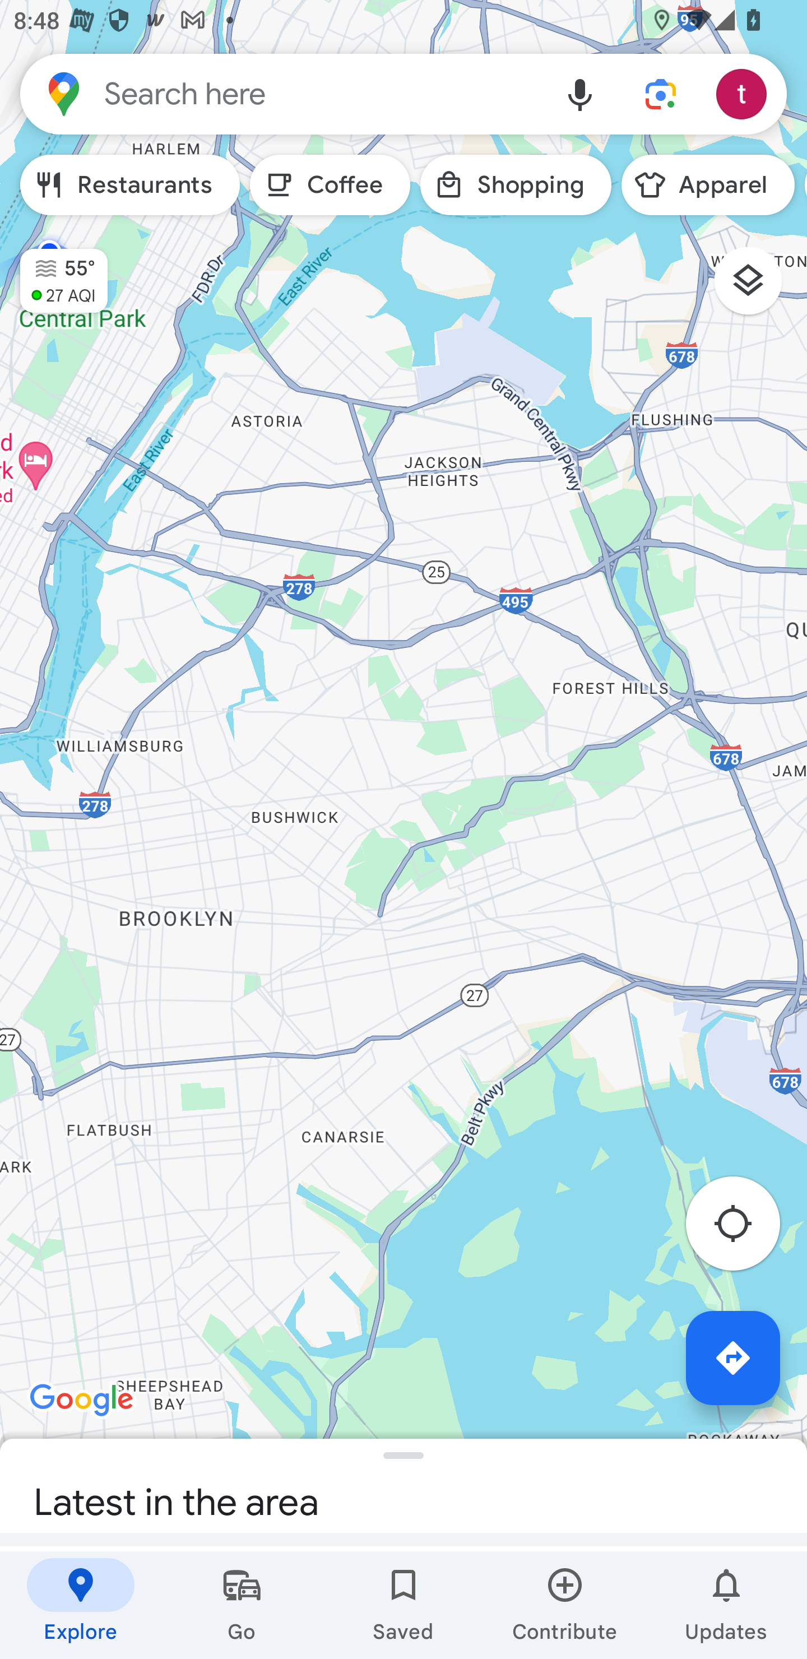  Describe the element at coordinates (708, 185) in the screenshot. I see `Apparel Search for Apparel` at that location.